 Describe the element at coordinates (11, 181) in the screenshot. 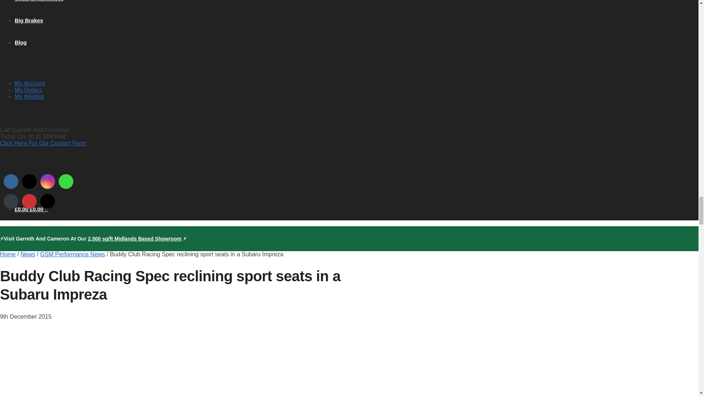

I see `Facebook` at that location.